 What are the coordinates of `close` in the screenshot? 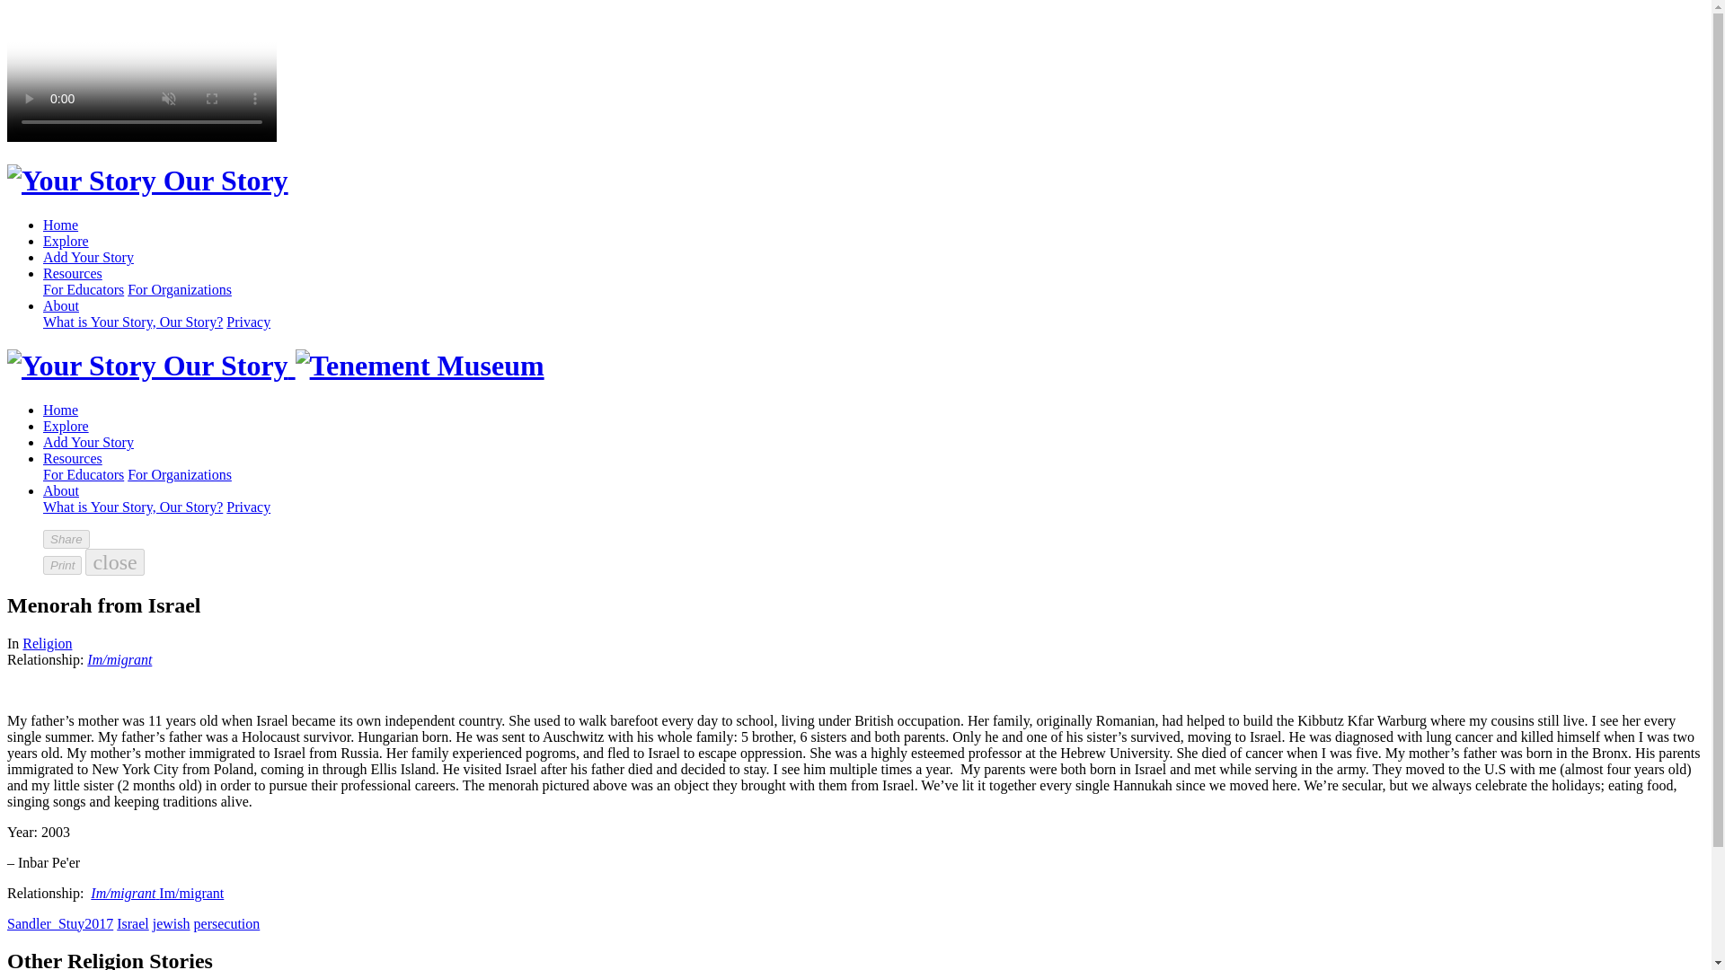 It's located at (113, 562).